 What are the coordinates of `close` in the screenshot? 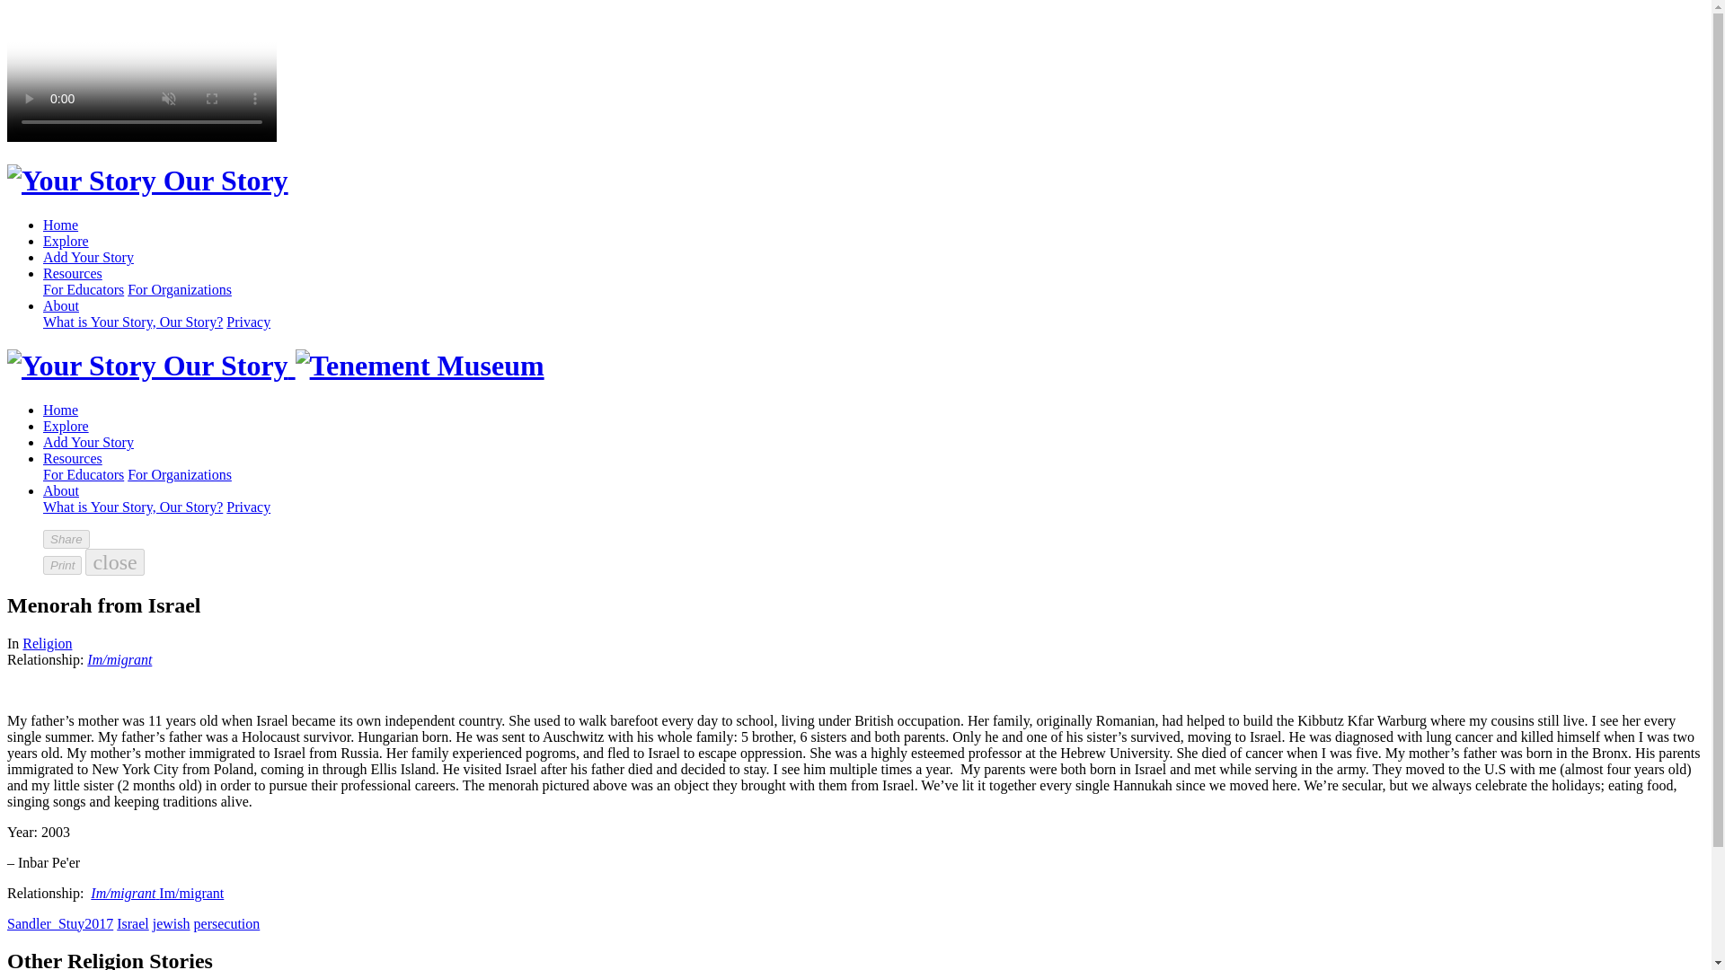 It's located at (113, 562).